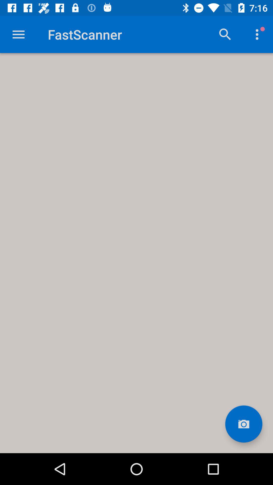 The height and width of the screenshot is (485, 273). I want to click on go to image selection area, so click(244, 424).